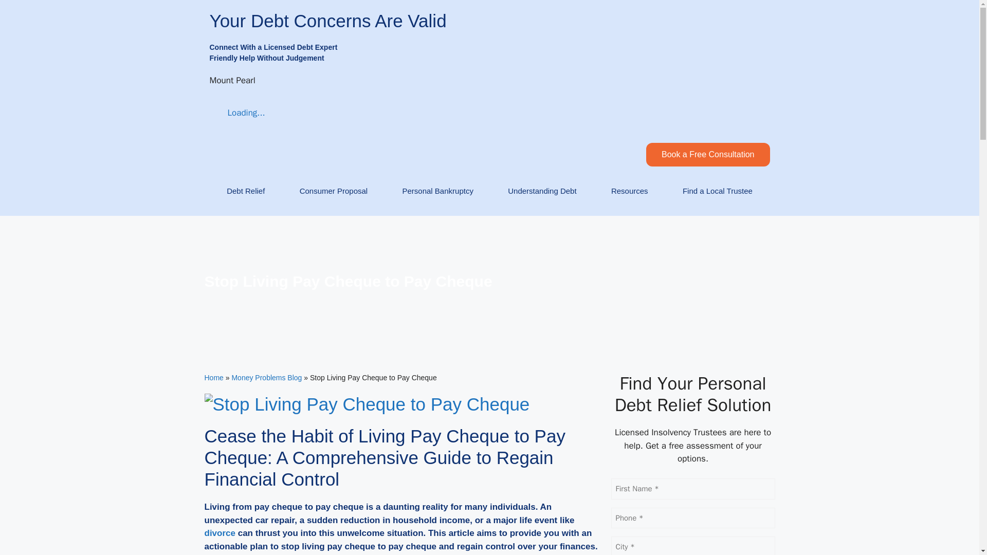 The image size is (987, 555). I want to click on Find a Local Trustee, so click(718, 191).